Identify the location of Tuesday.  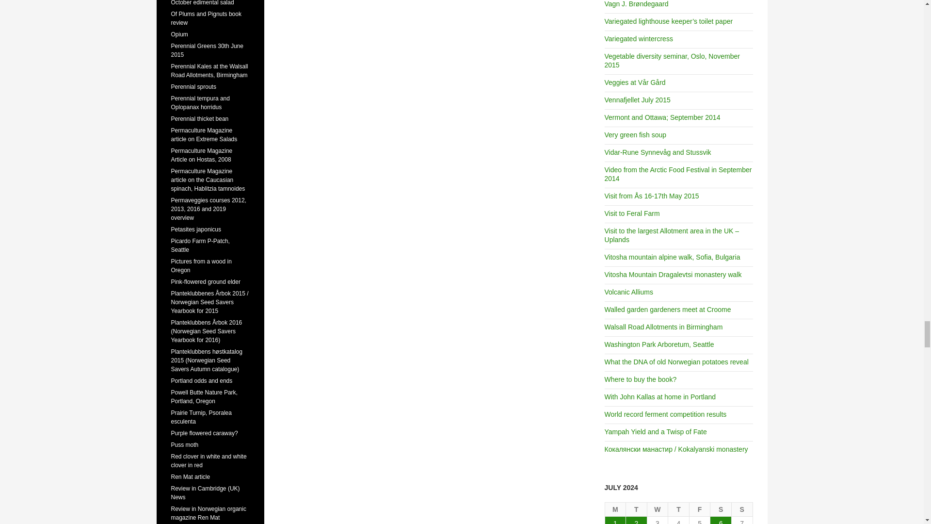
(636, 509).